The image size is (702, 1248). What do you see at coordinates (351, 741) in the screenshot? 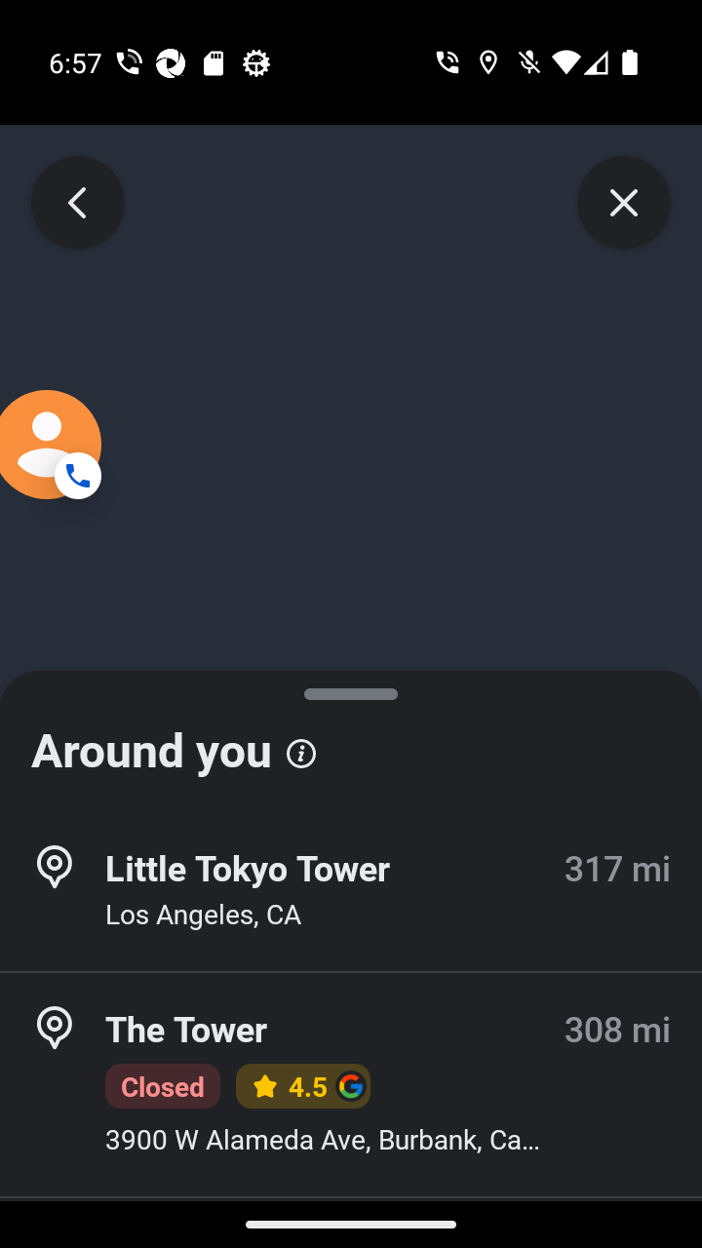
I see `Around you` at bounding box center [351, 741].